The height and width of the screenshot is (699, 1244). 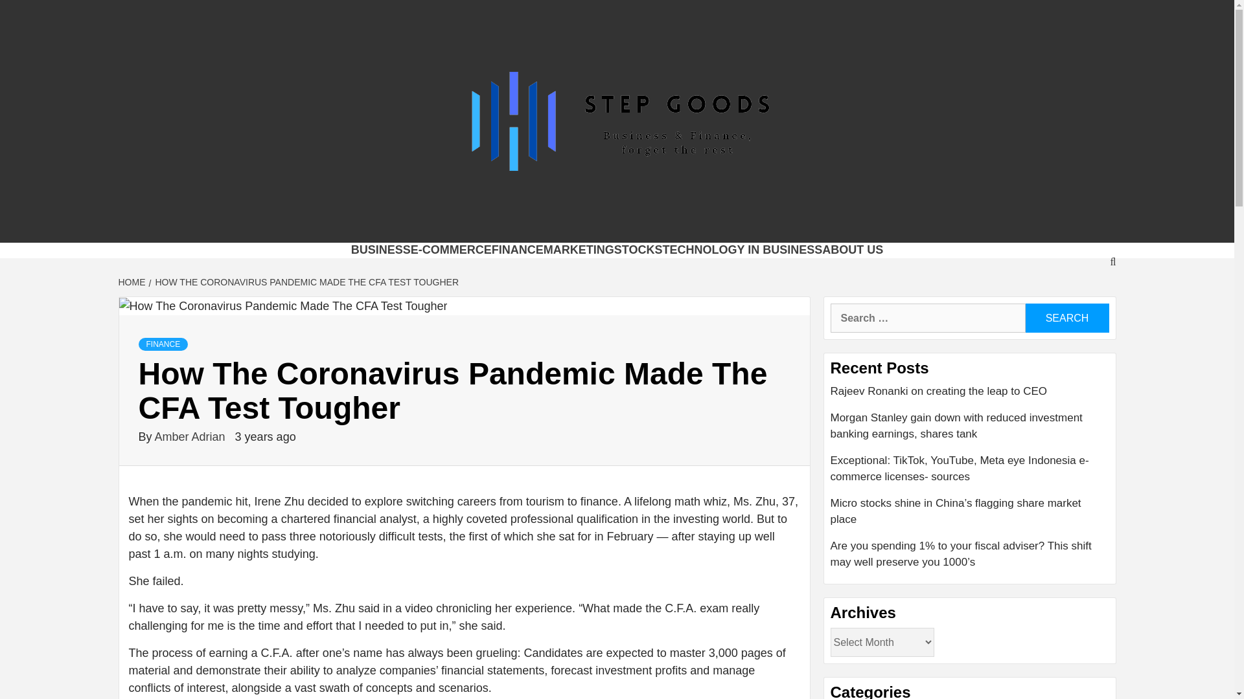 What do you see at coordinates (970, 396) in the screenshot?
I see `Rajeev Ronanki on creating the leap to CEO` at bounding box center [970, 396].